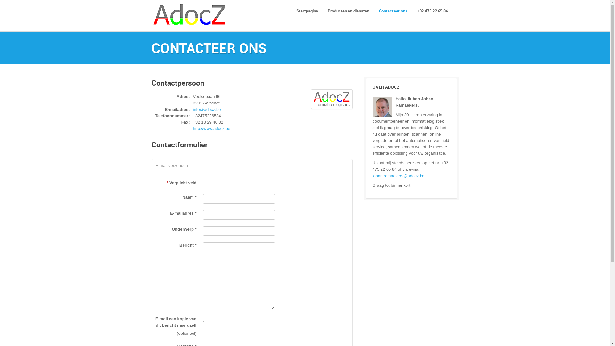  What do you see at coordinates (207, 110) in the screenshot?
I see `info@adocz.be` at bounding box center [207, 110].